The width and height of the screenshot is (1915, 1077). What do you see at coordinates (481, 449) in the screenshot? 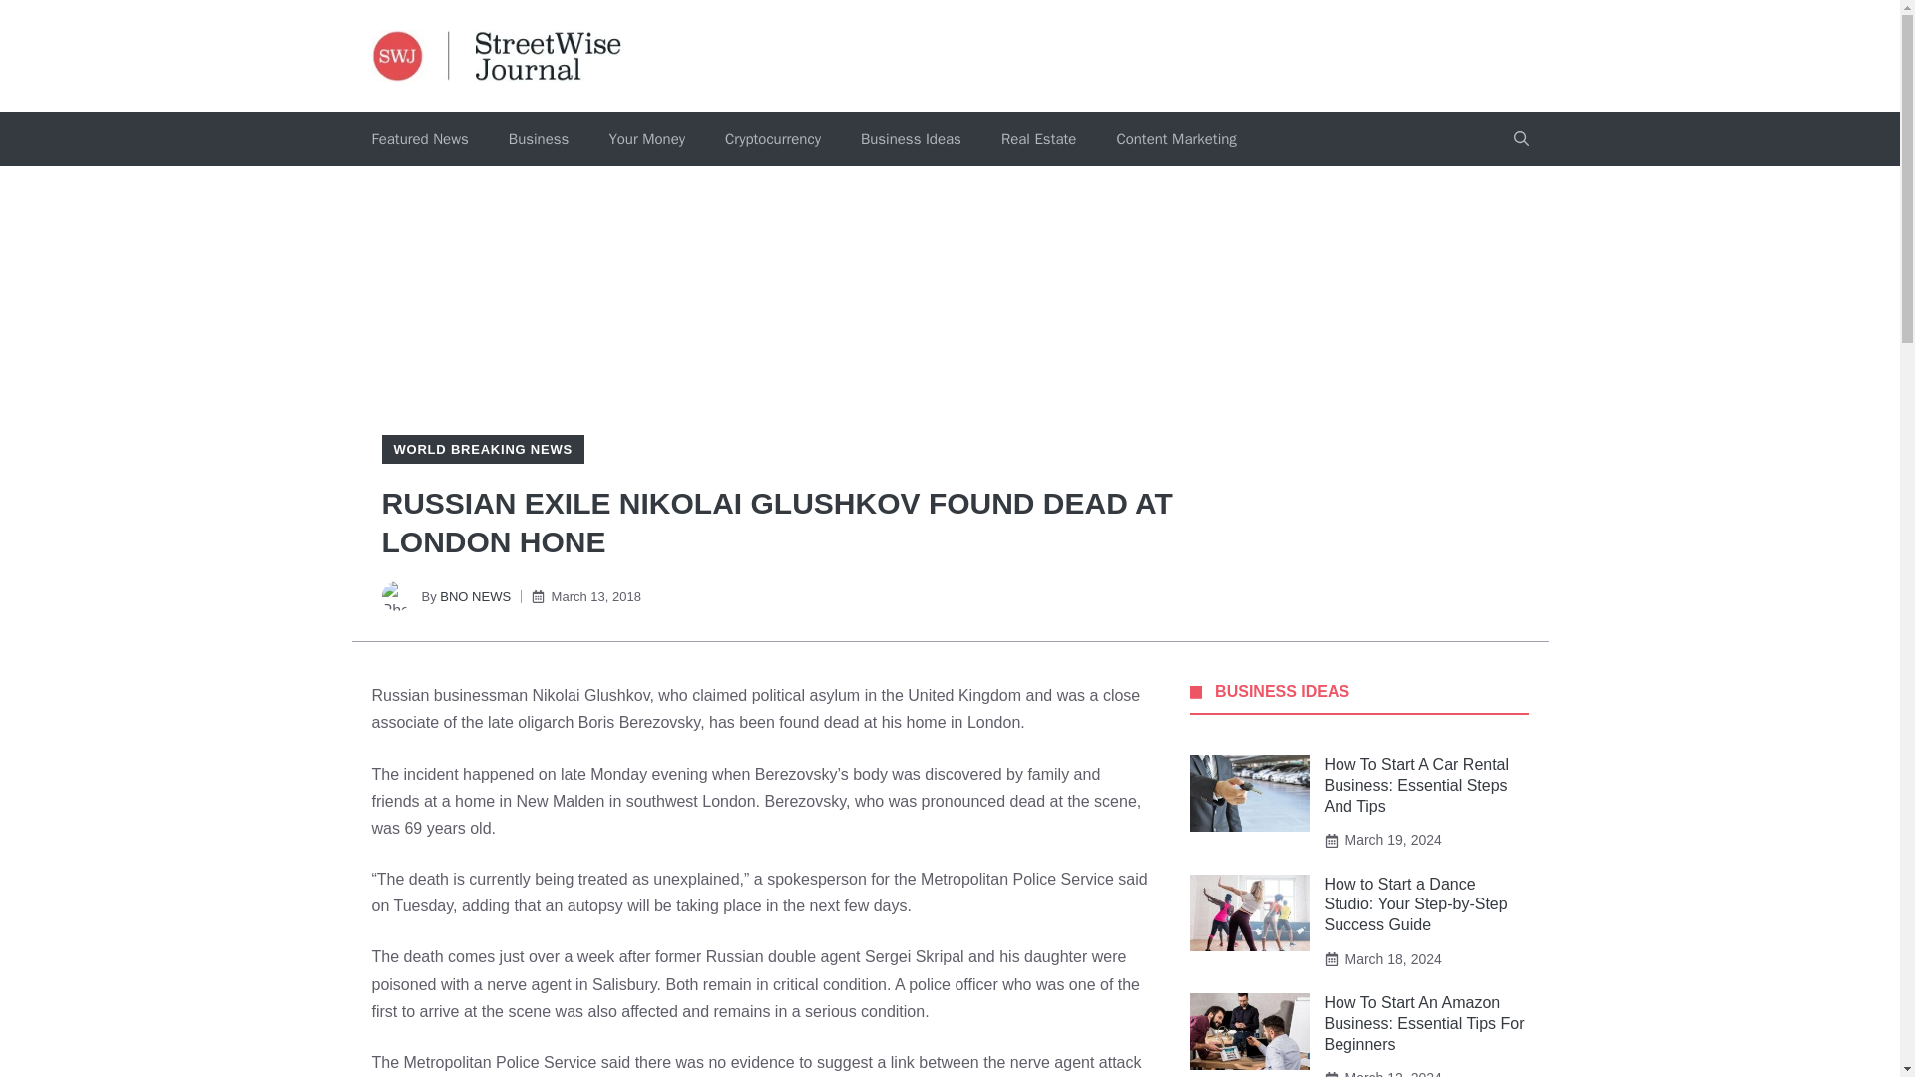
I see `WORLD BREAKING NEWS` at bounding box center [481, 449].